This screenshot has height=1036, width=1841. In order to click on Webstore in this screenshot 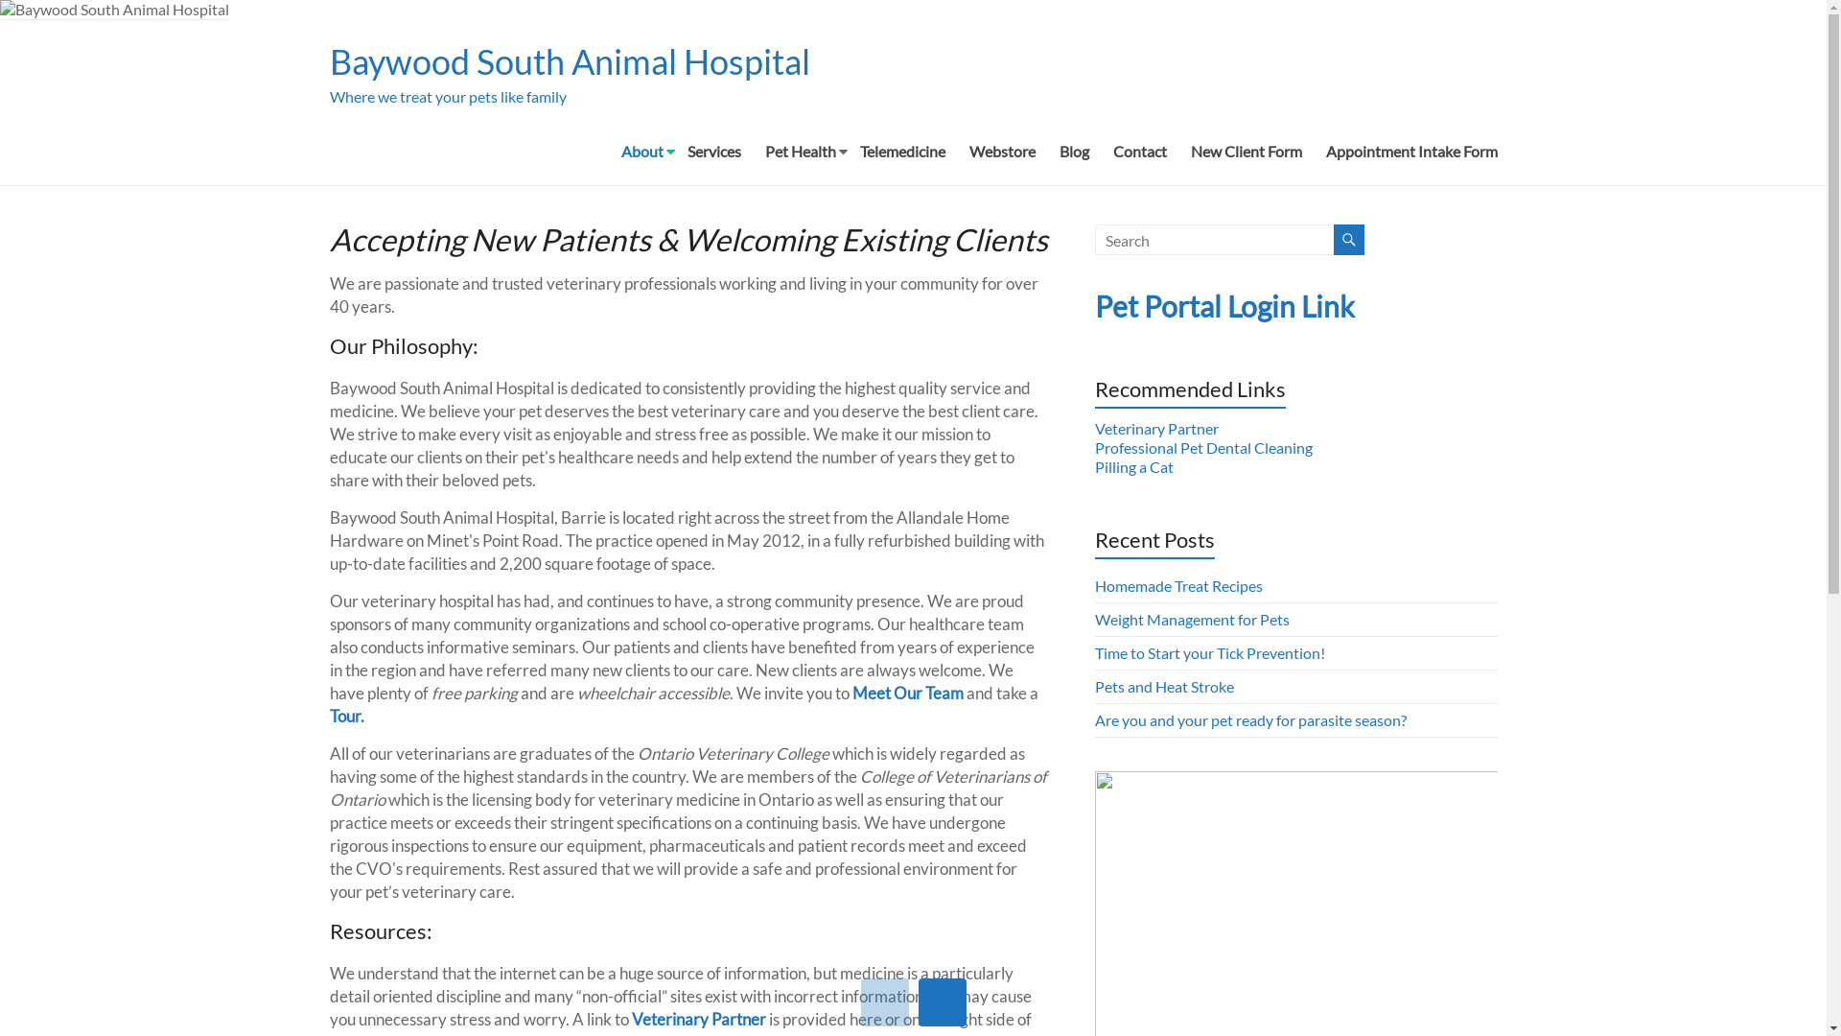, I will do `click(1001, 156)`.